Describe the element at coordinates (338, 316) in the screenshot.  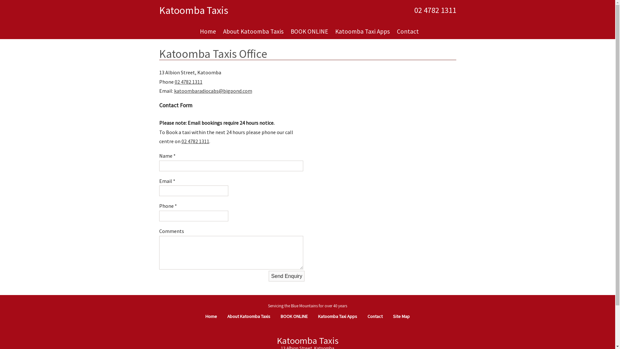
I see `Katoomba Taxi Apps` at that location.